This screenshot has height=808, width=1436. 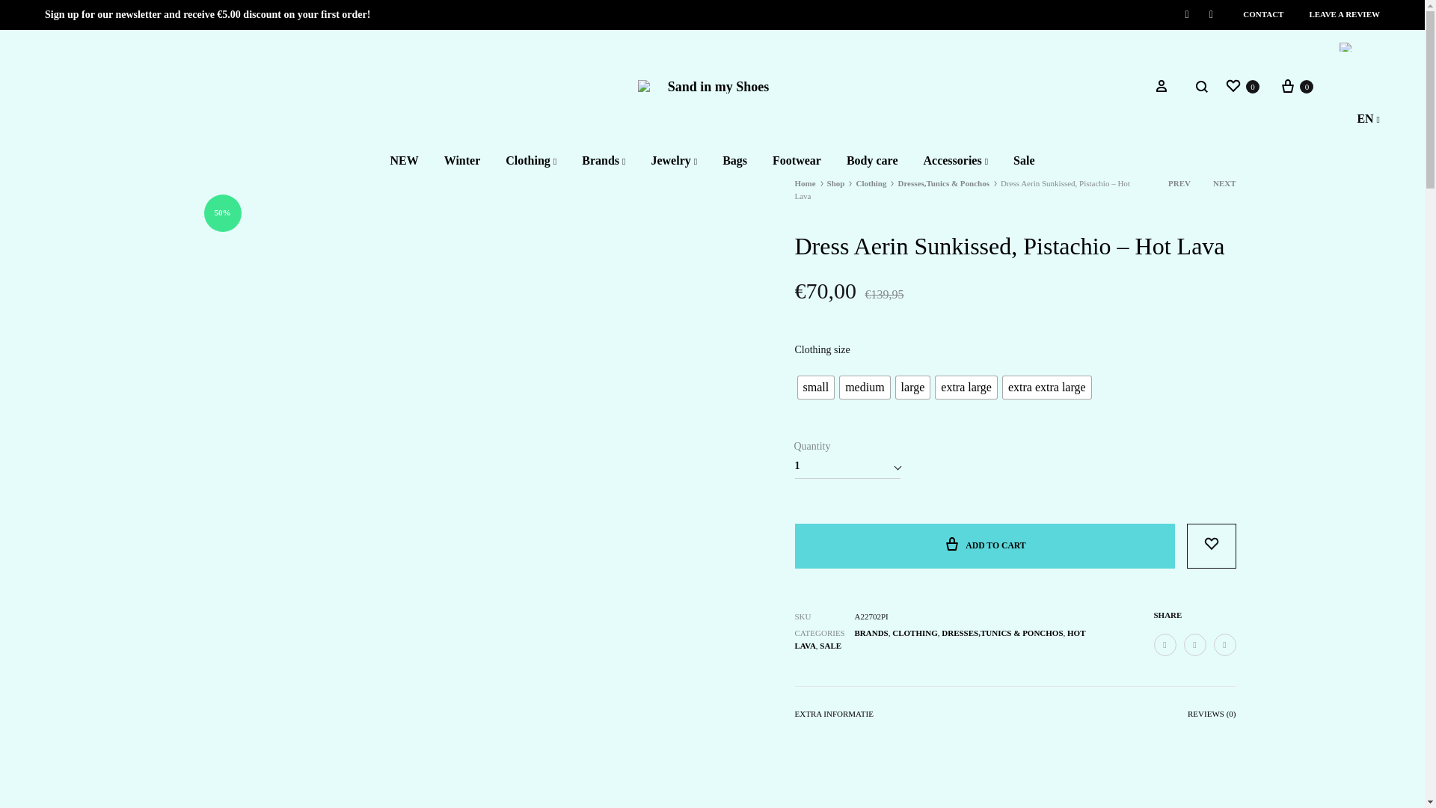 I want to click on extra large, so click(x=966, y=388).